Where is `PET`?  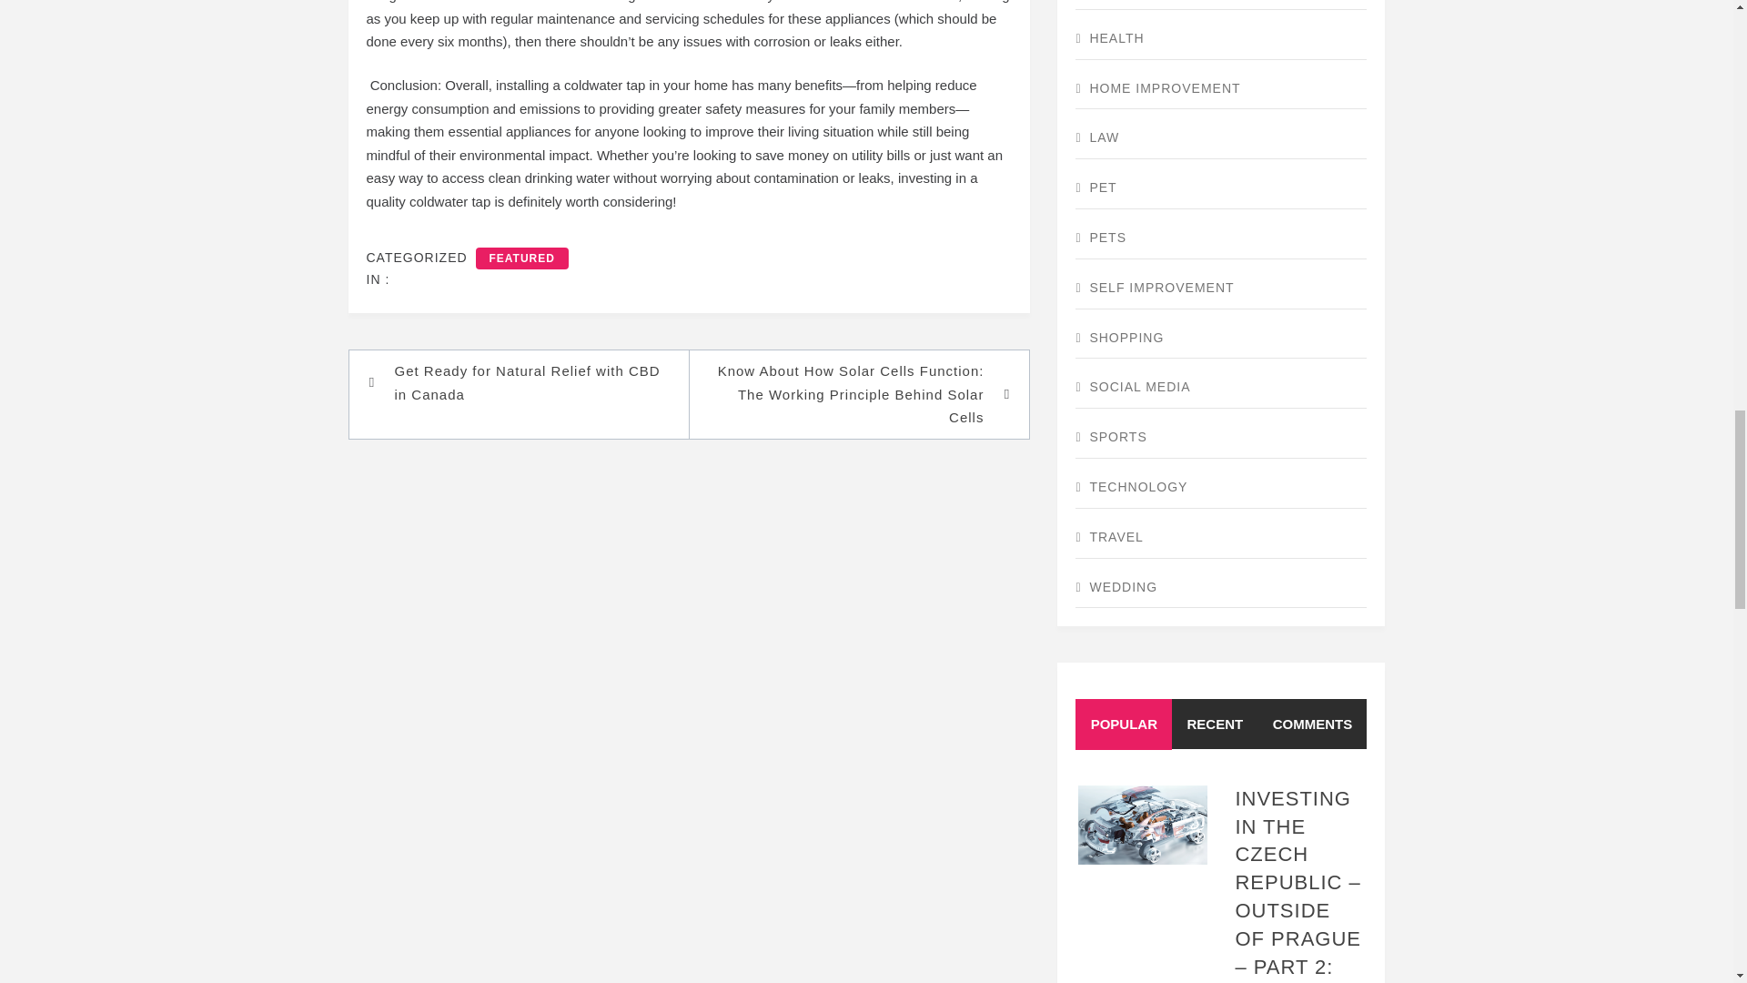 PET is located at coordinates (1221, 188).